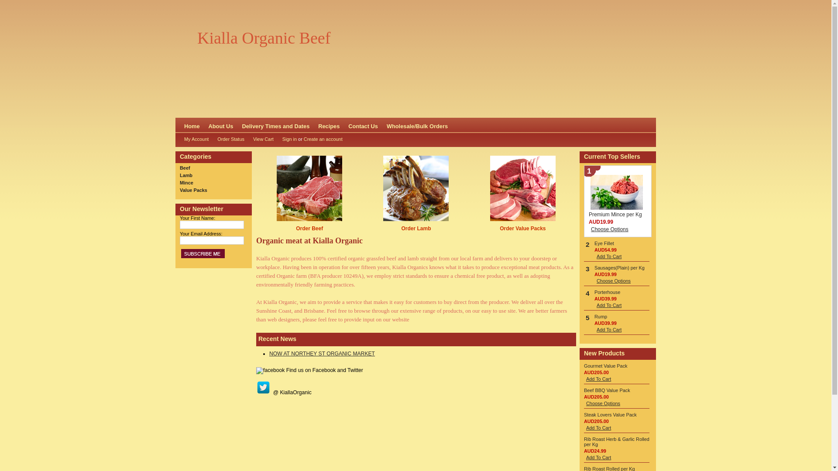  What do you see at coordinates (290, 139) in the screenshot?
I see `Sign in` at bounding box center [290, 139].